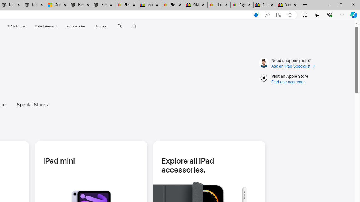  What do you see at coordinates (86, 26) in the screenshot?
I see `Accessories menu` at bounding box center [86, 26].